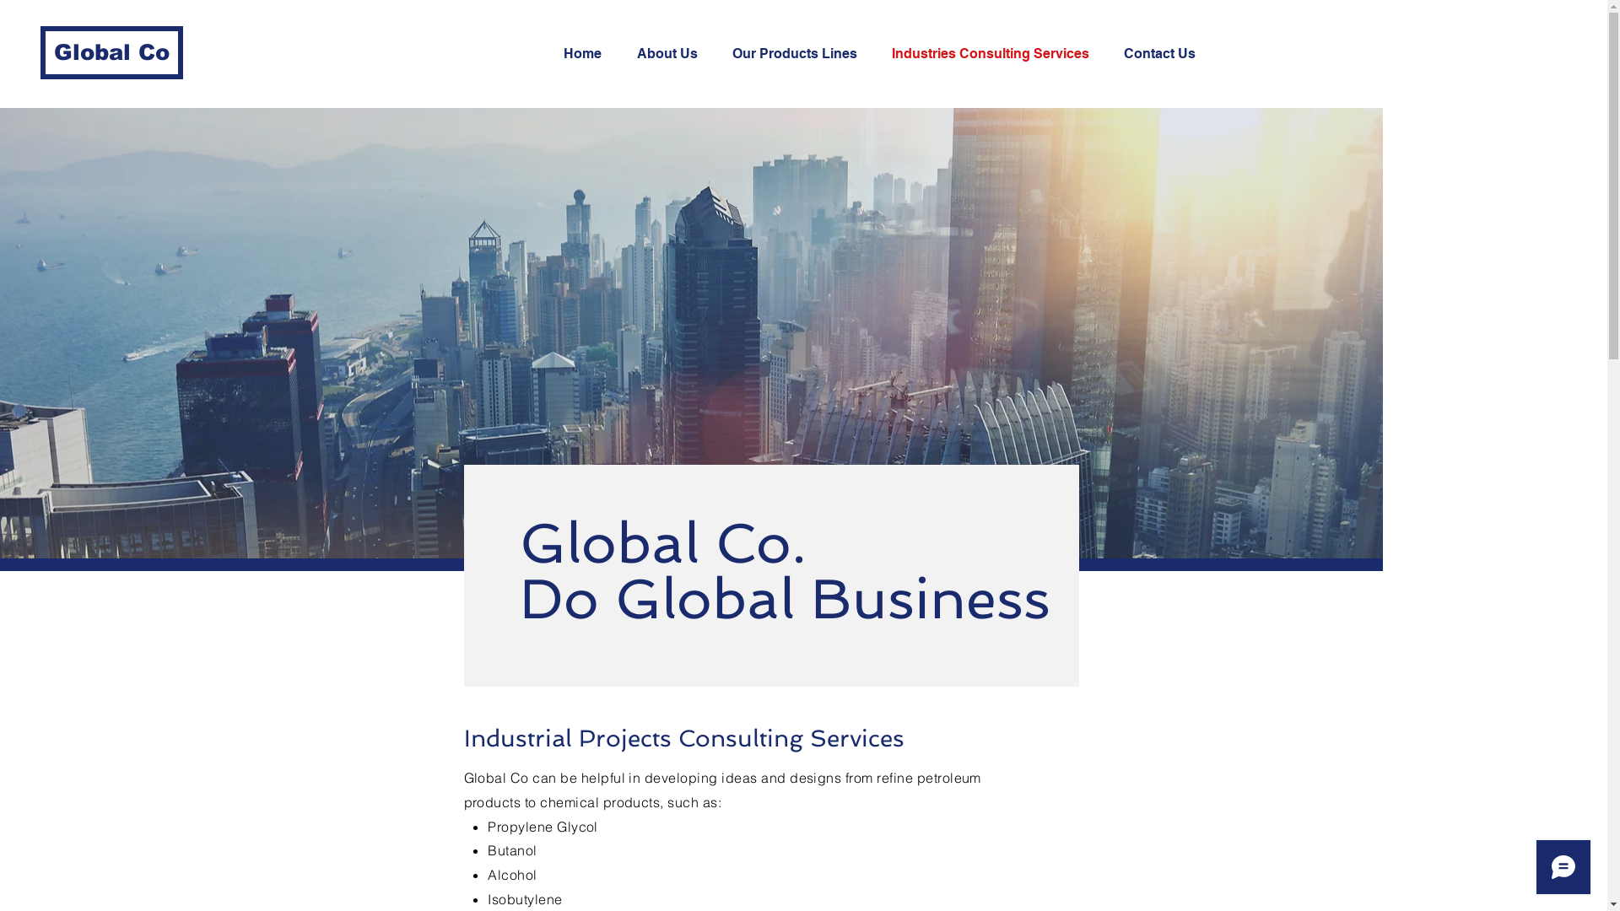  What do you see at coordinates (798, 54) in the screenshot?
I see `Our Products Lines` at bounding box center [798, 54].